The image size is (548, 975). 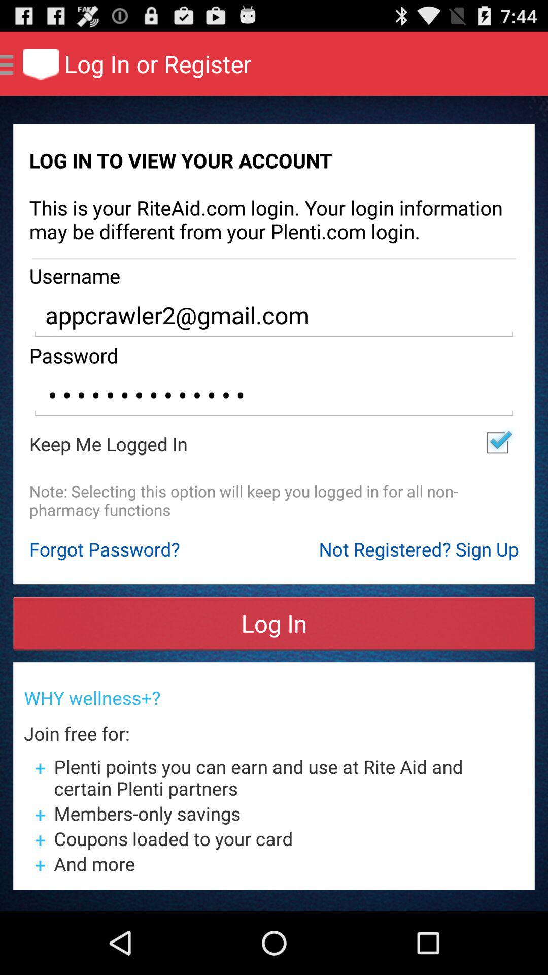 What do you see at coordinates (274, 395) in the screenshot?
I see `press the appcrawler3116 item` at bounding box center [274, 395].